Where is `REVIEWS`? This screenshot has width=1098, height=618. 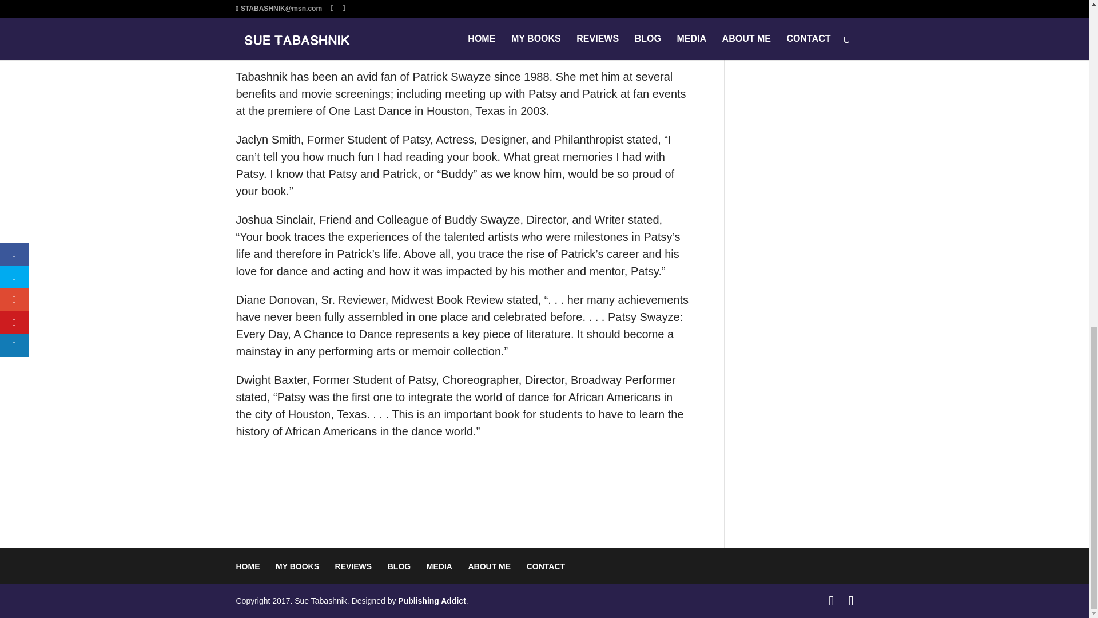 REVIEWS is located at coordinates (353, 566).